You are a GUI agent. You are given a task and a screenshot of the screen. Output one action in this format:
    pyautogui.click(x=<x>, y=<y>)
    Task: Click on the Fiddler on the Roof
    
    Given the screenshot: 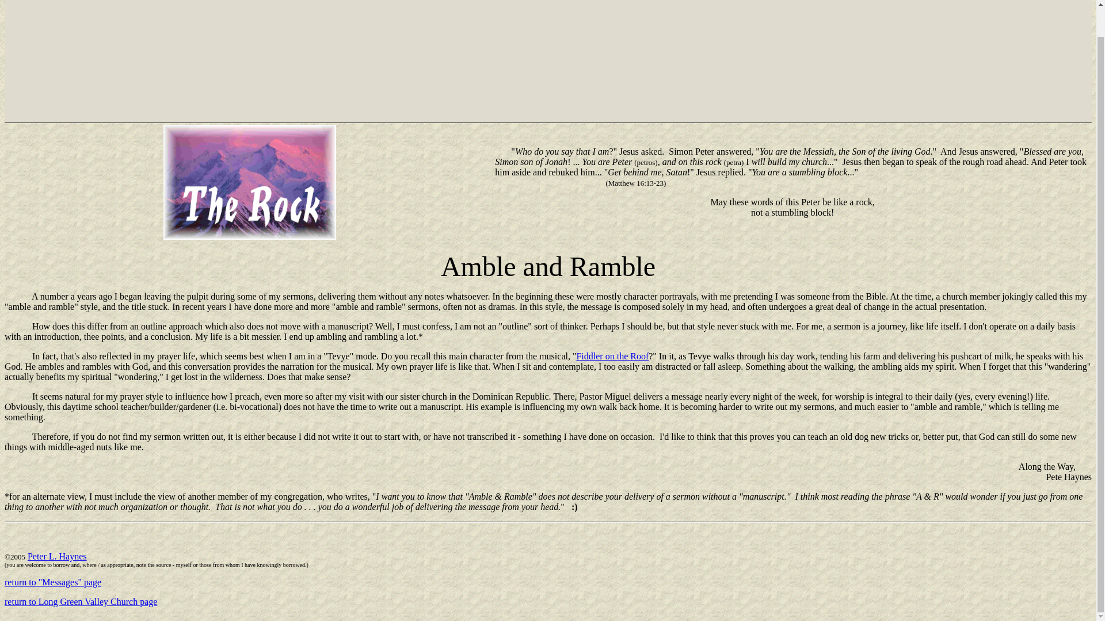 What is the action you would take?
    pyautogui.click(x=612, y=356)
    